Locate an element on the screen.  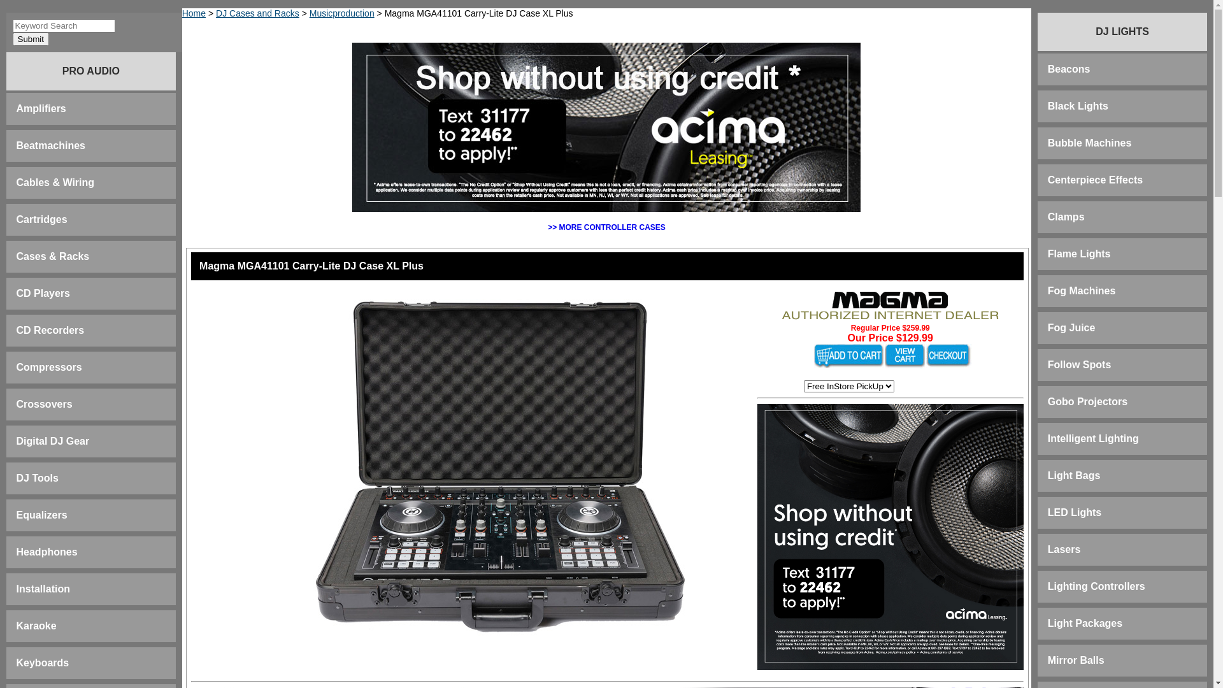
Light Bags is located at coordinates (1074, 475).